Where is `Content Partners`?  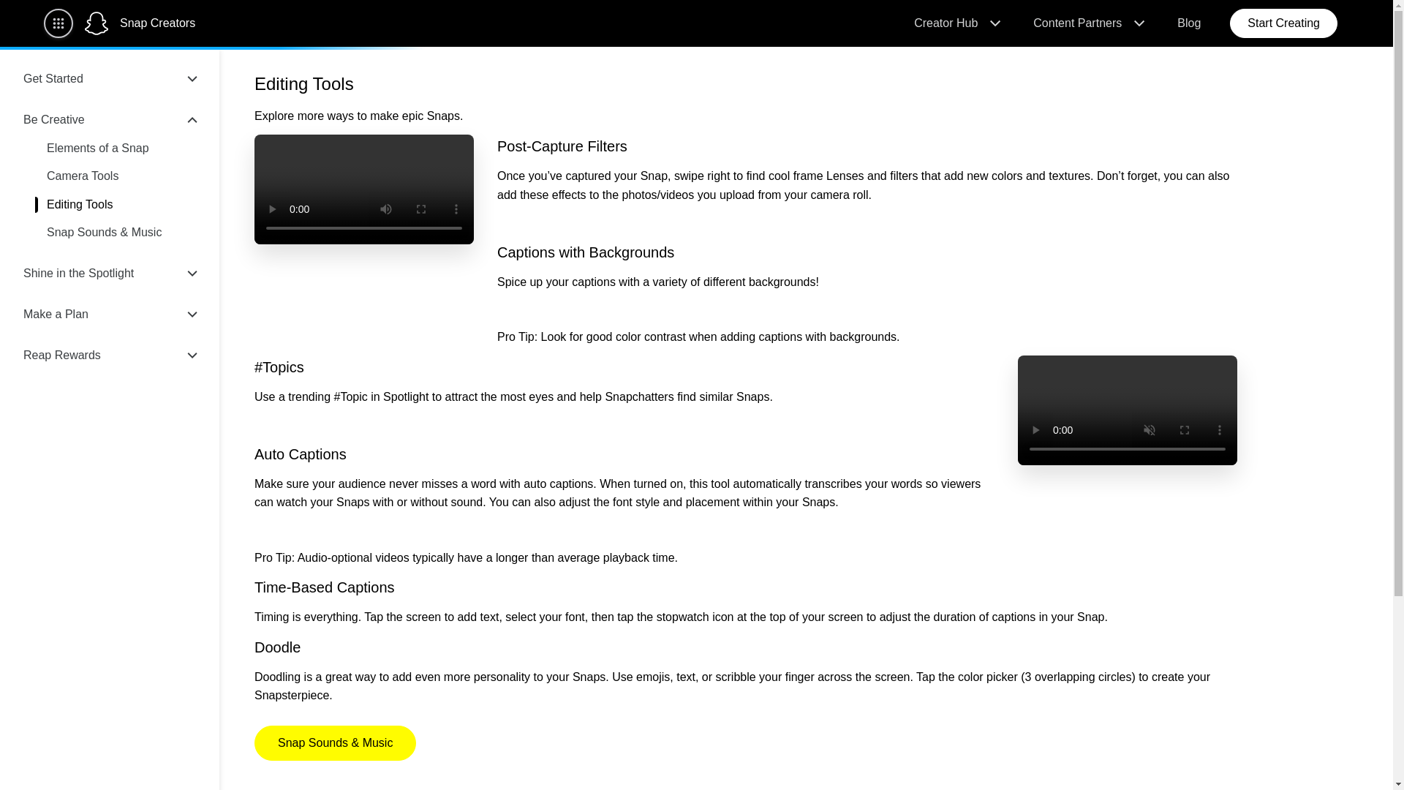
Content Partners is located at coordinates (1088, 23).